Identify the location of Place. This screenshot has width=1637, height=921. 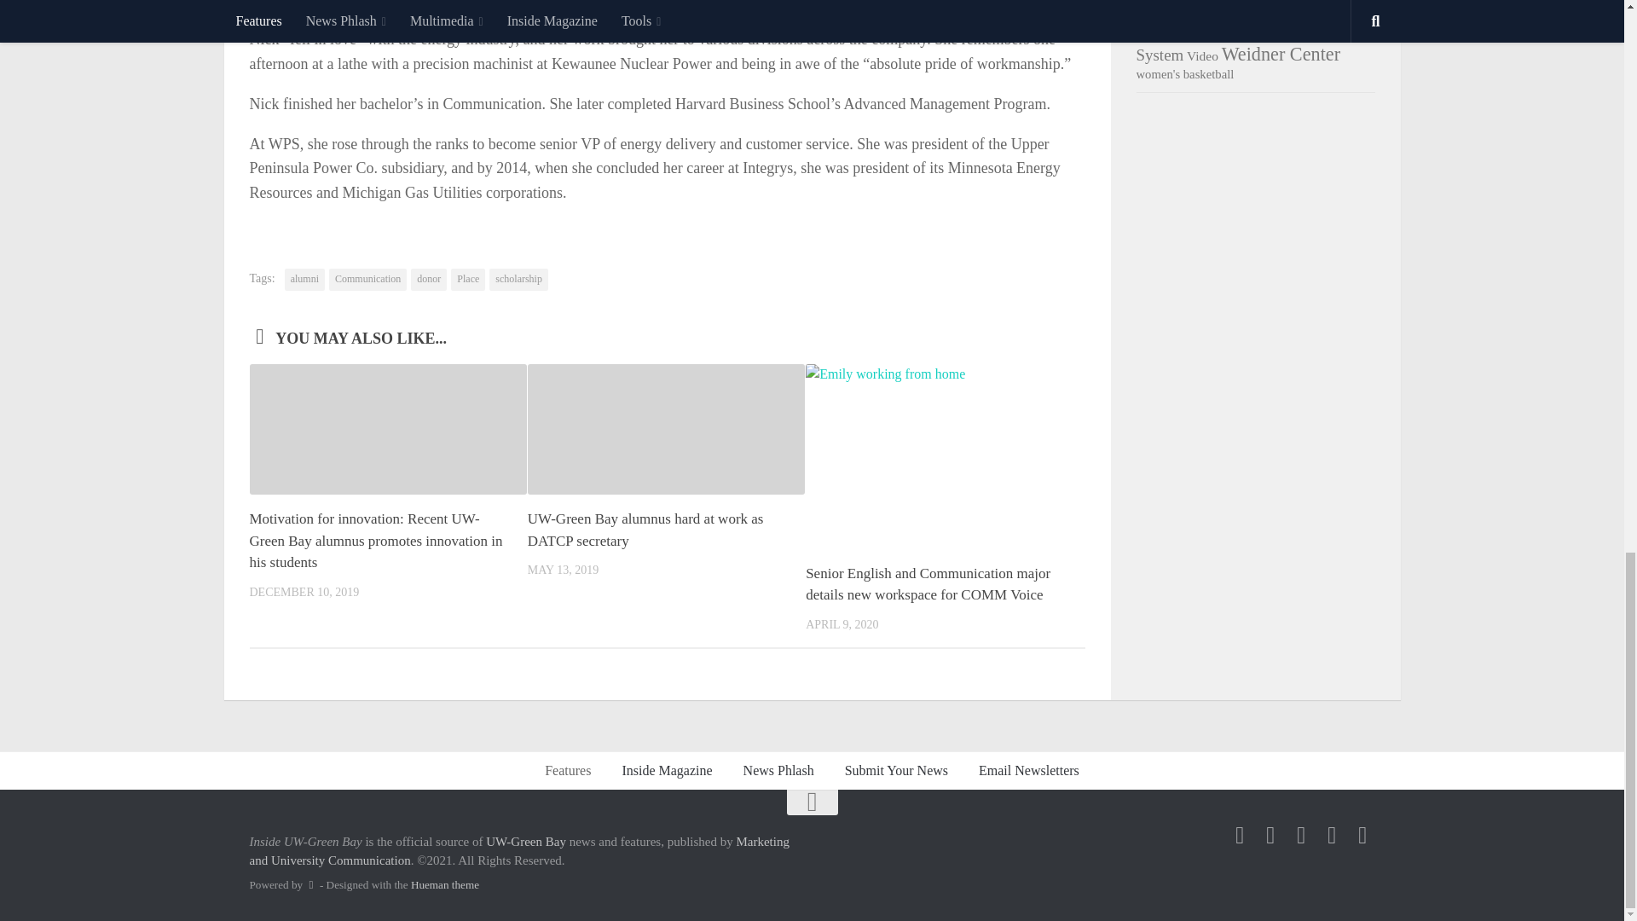
(467, 280).